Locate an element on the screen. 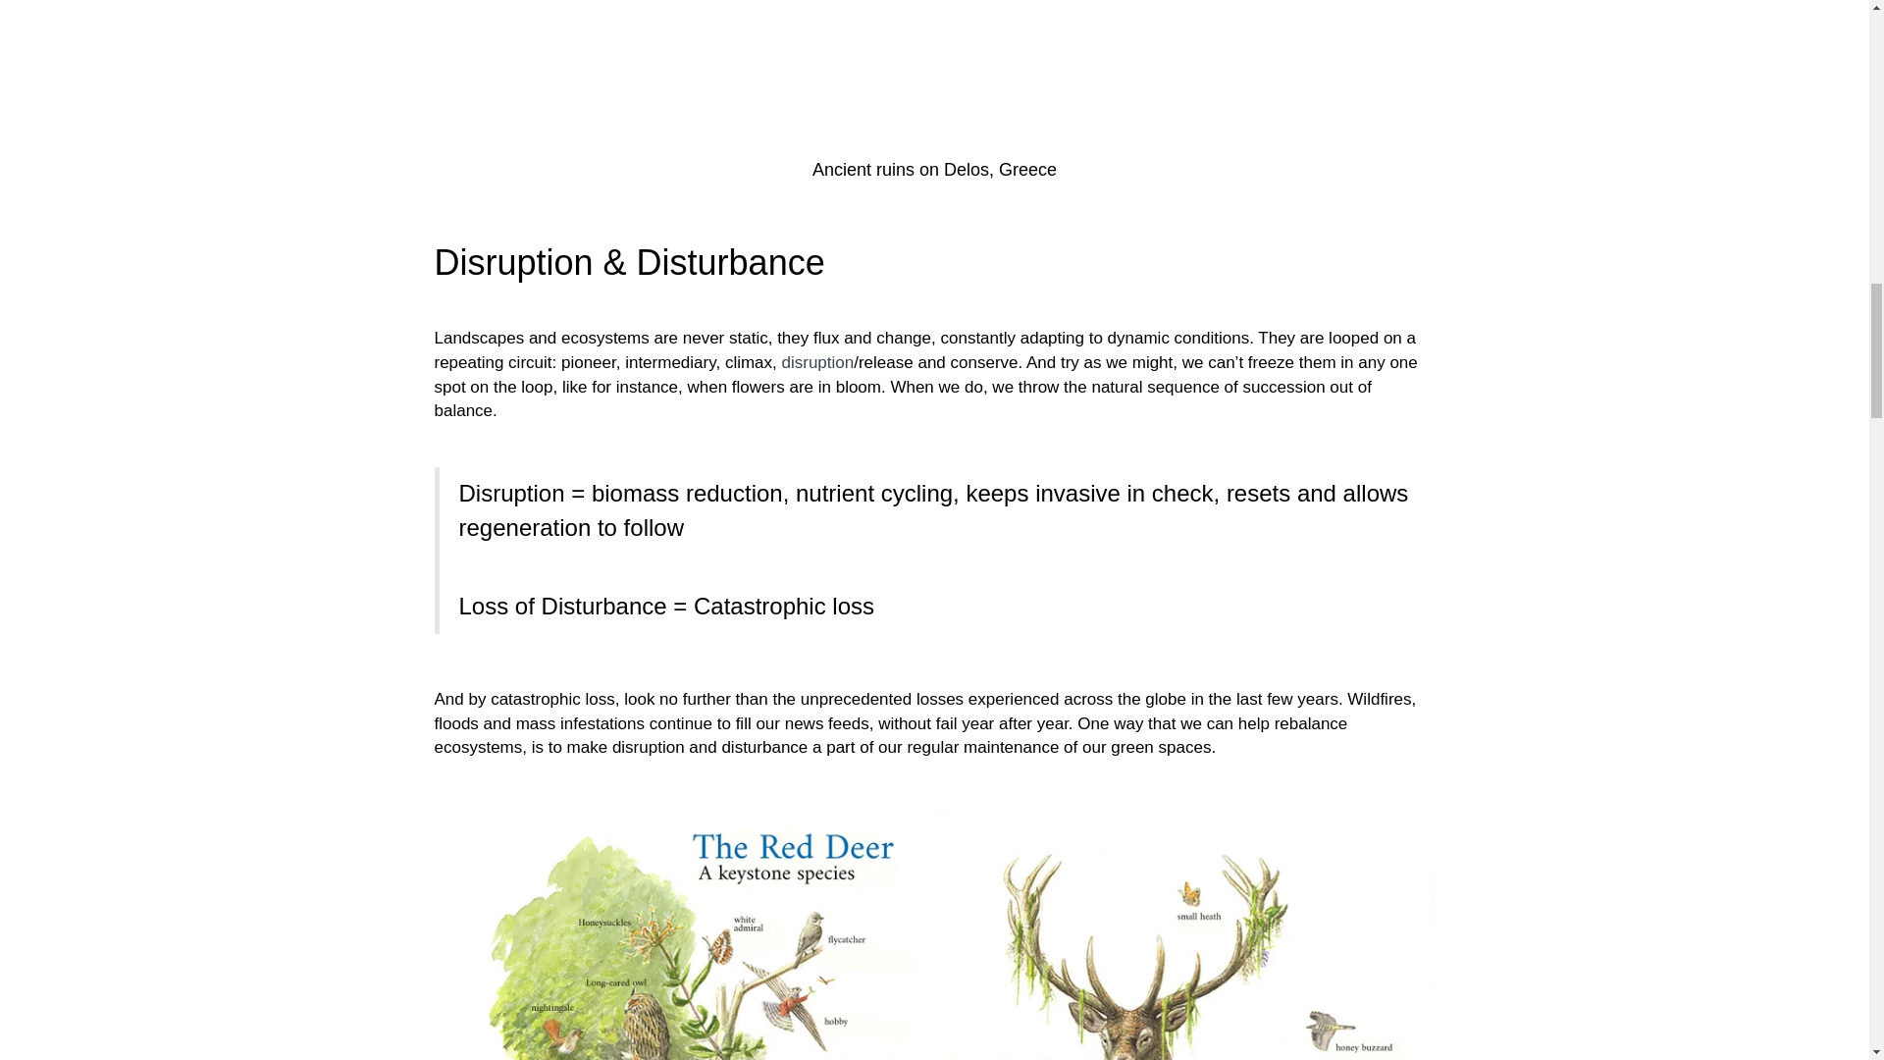 This screenshot has width=1884, height=1060. mediterranean ruins is located at coordinates (934, 75).